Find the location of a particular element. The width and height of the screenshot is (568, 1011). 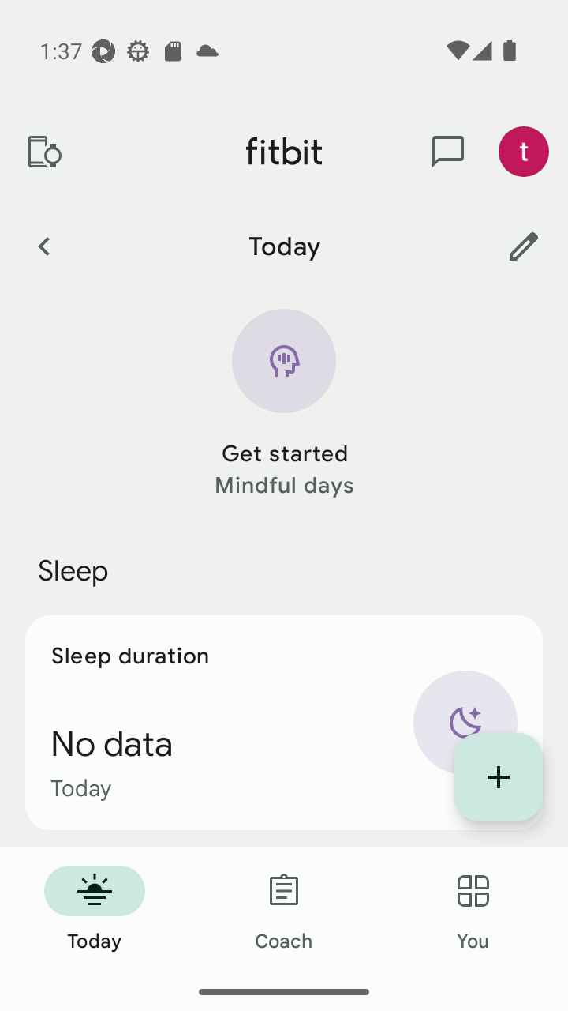

Previous Day is located at coordinates (43, 246).